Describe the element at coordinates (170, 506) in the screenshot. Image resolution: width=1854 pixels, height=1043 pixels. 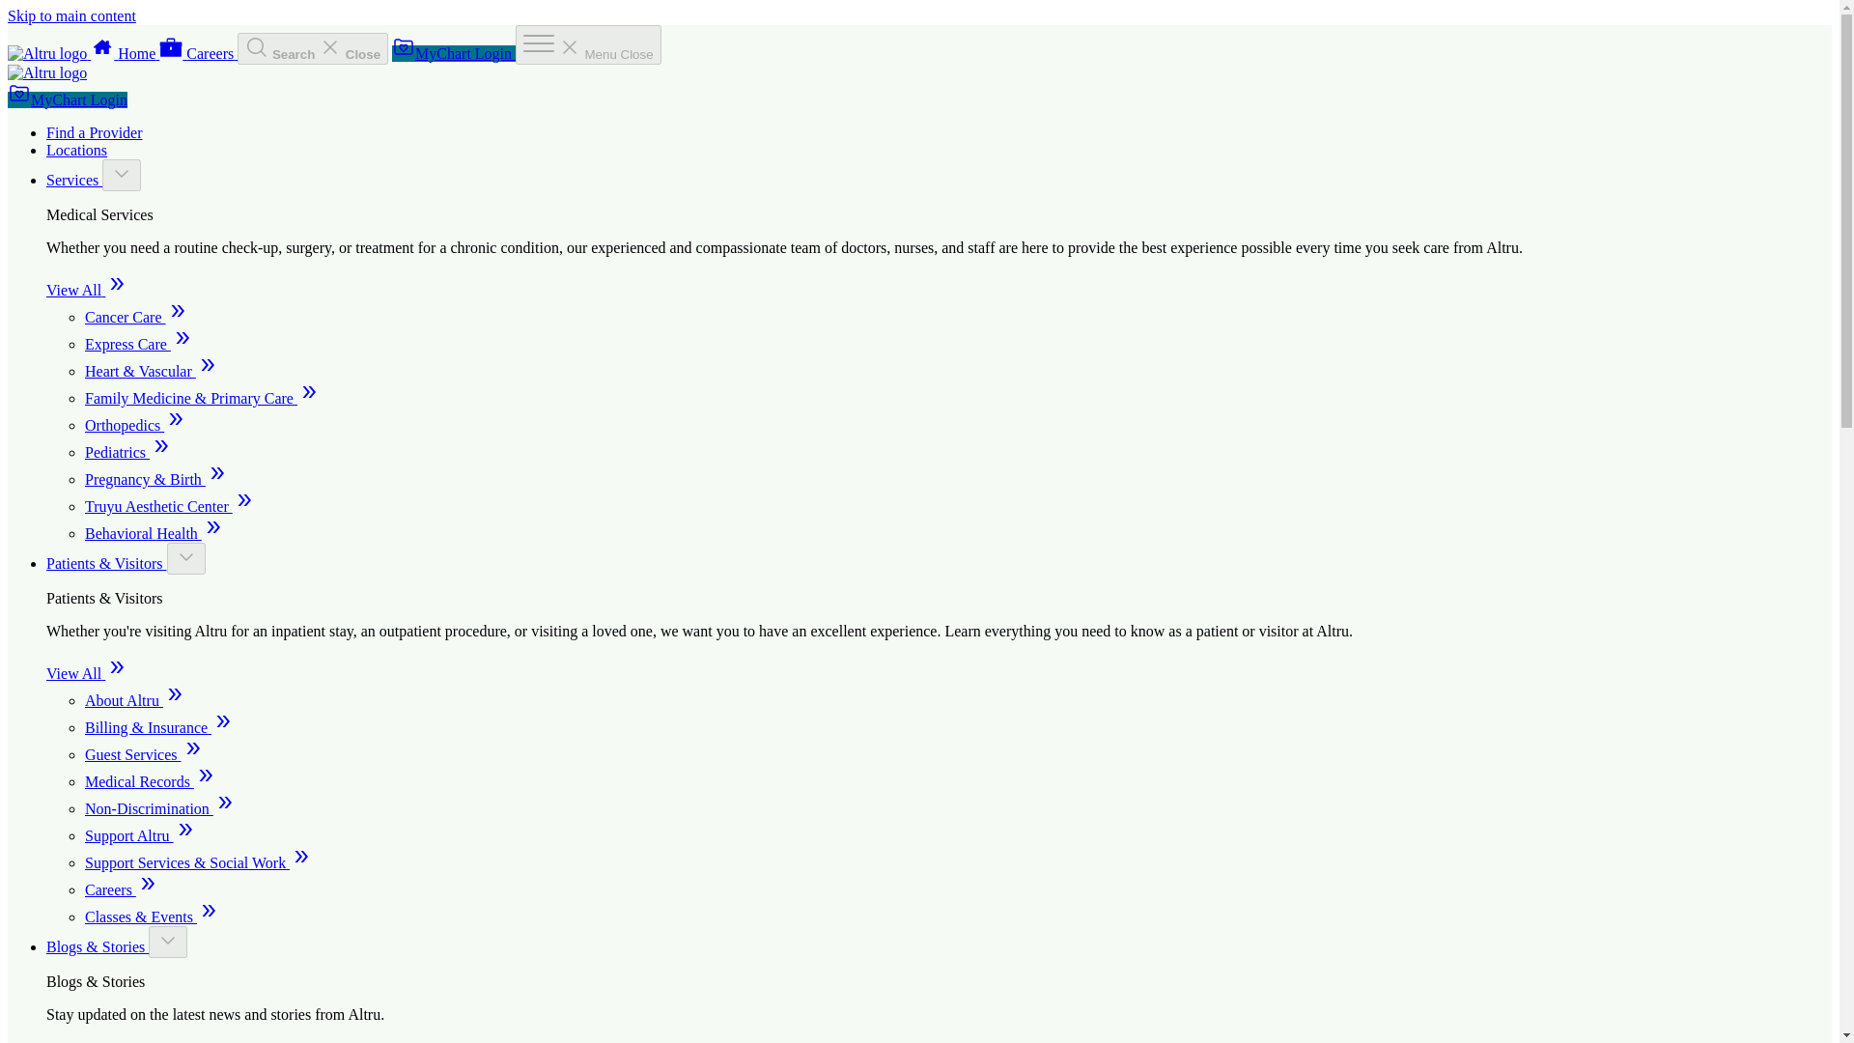
I see `Truyu Aesthetic Center` at that location.